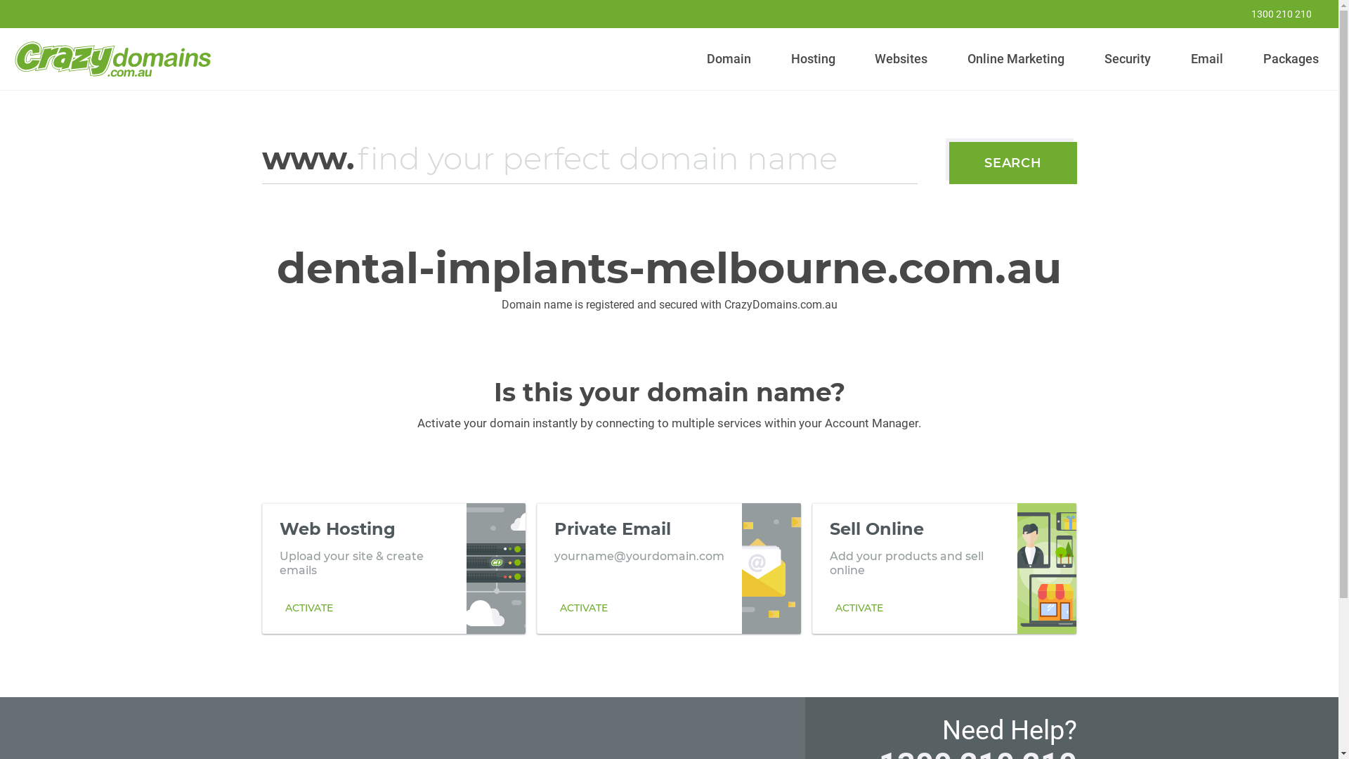 This screenshot has height=759, width=1349. Describe the element at coordinates (1016, 59) in the screenshot. I see `Online Marketing` at that location.